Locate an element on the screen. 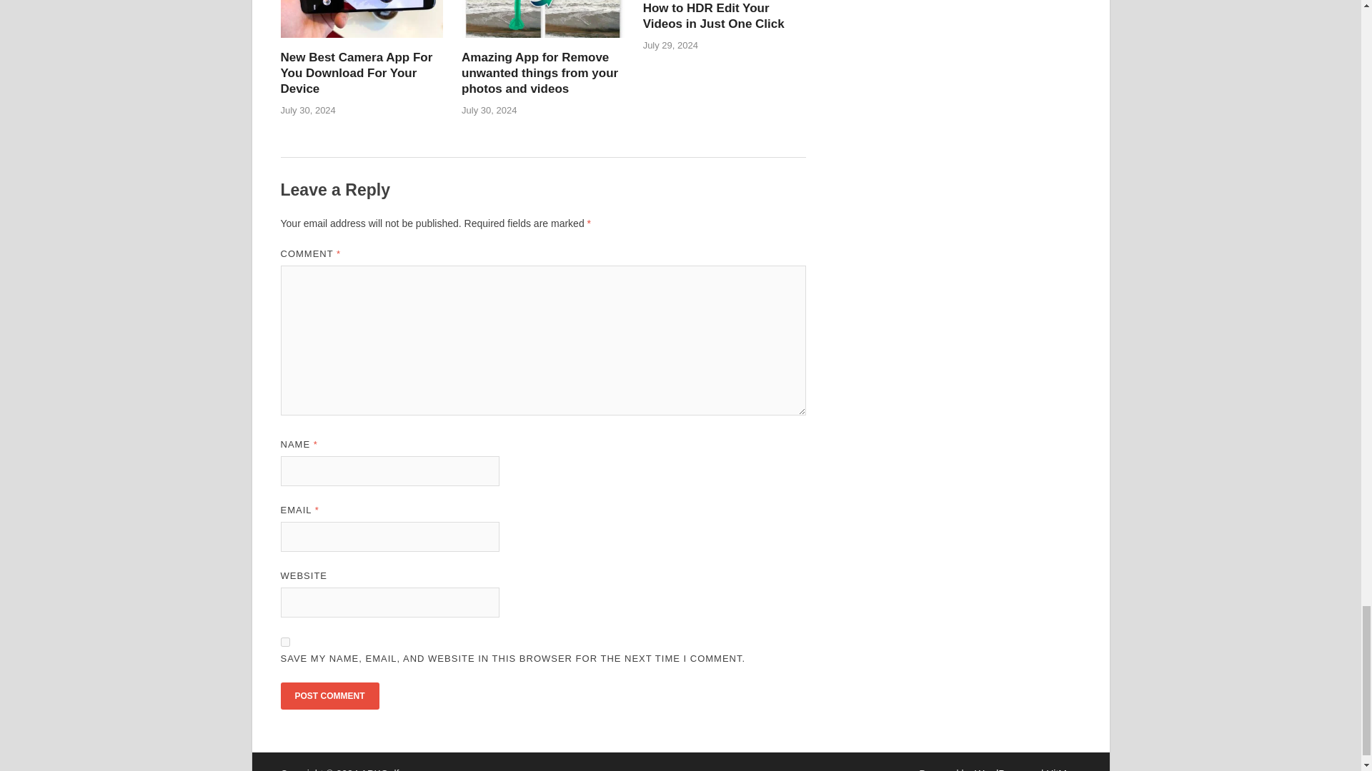 The image size is (1372, 771). New Best Camera App For You Download For Your Device 2 is located at coordinates (362, 19).